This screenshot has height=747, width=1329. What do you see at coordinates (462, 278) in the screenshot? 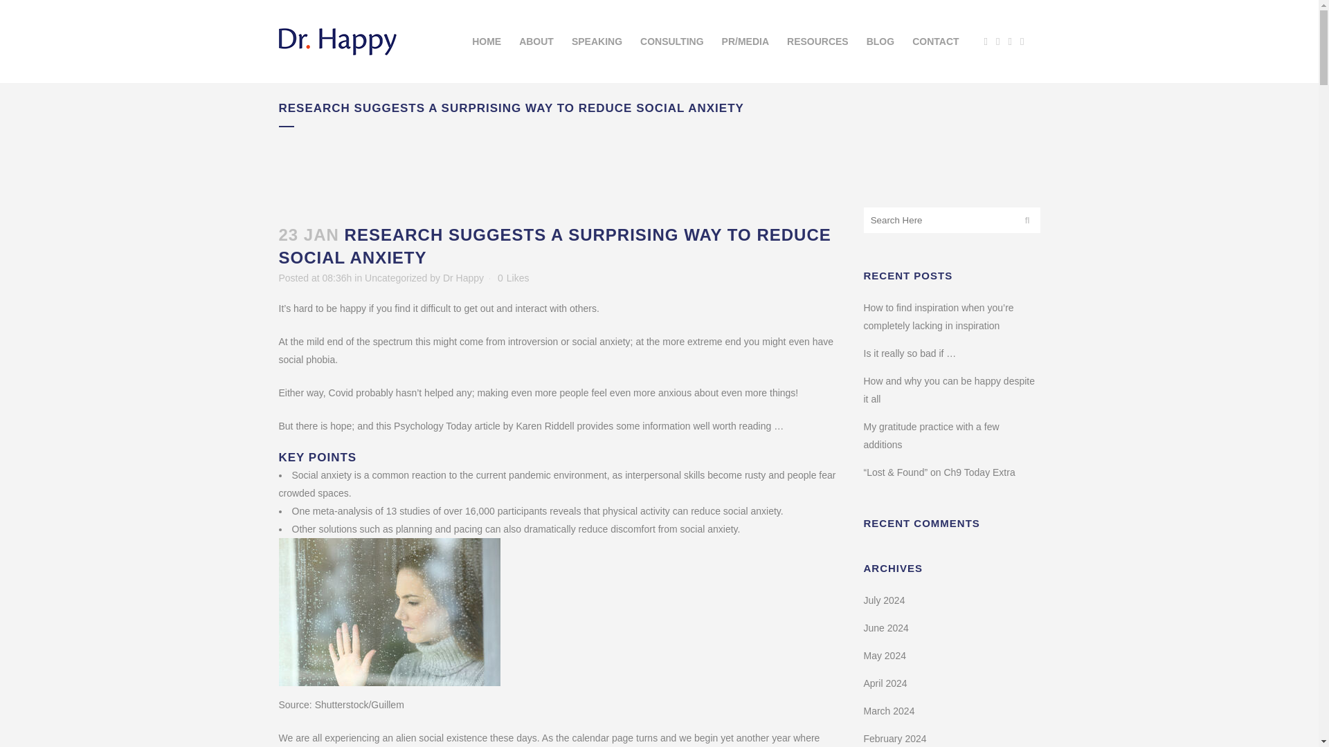
I see `Dr Happy` at bounding box center [462, 278].